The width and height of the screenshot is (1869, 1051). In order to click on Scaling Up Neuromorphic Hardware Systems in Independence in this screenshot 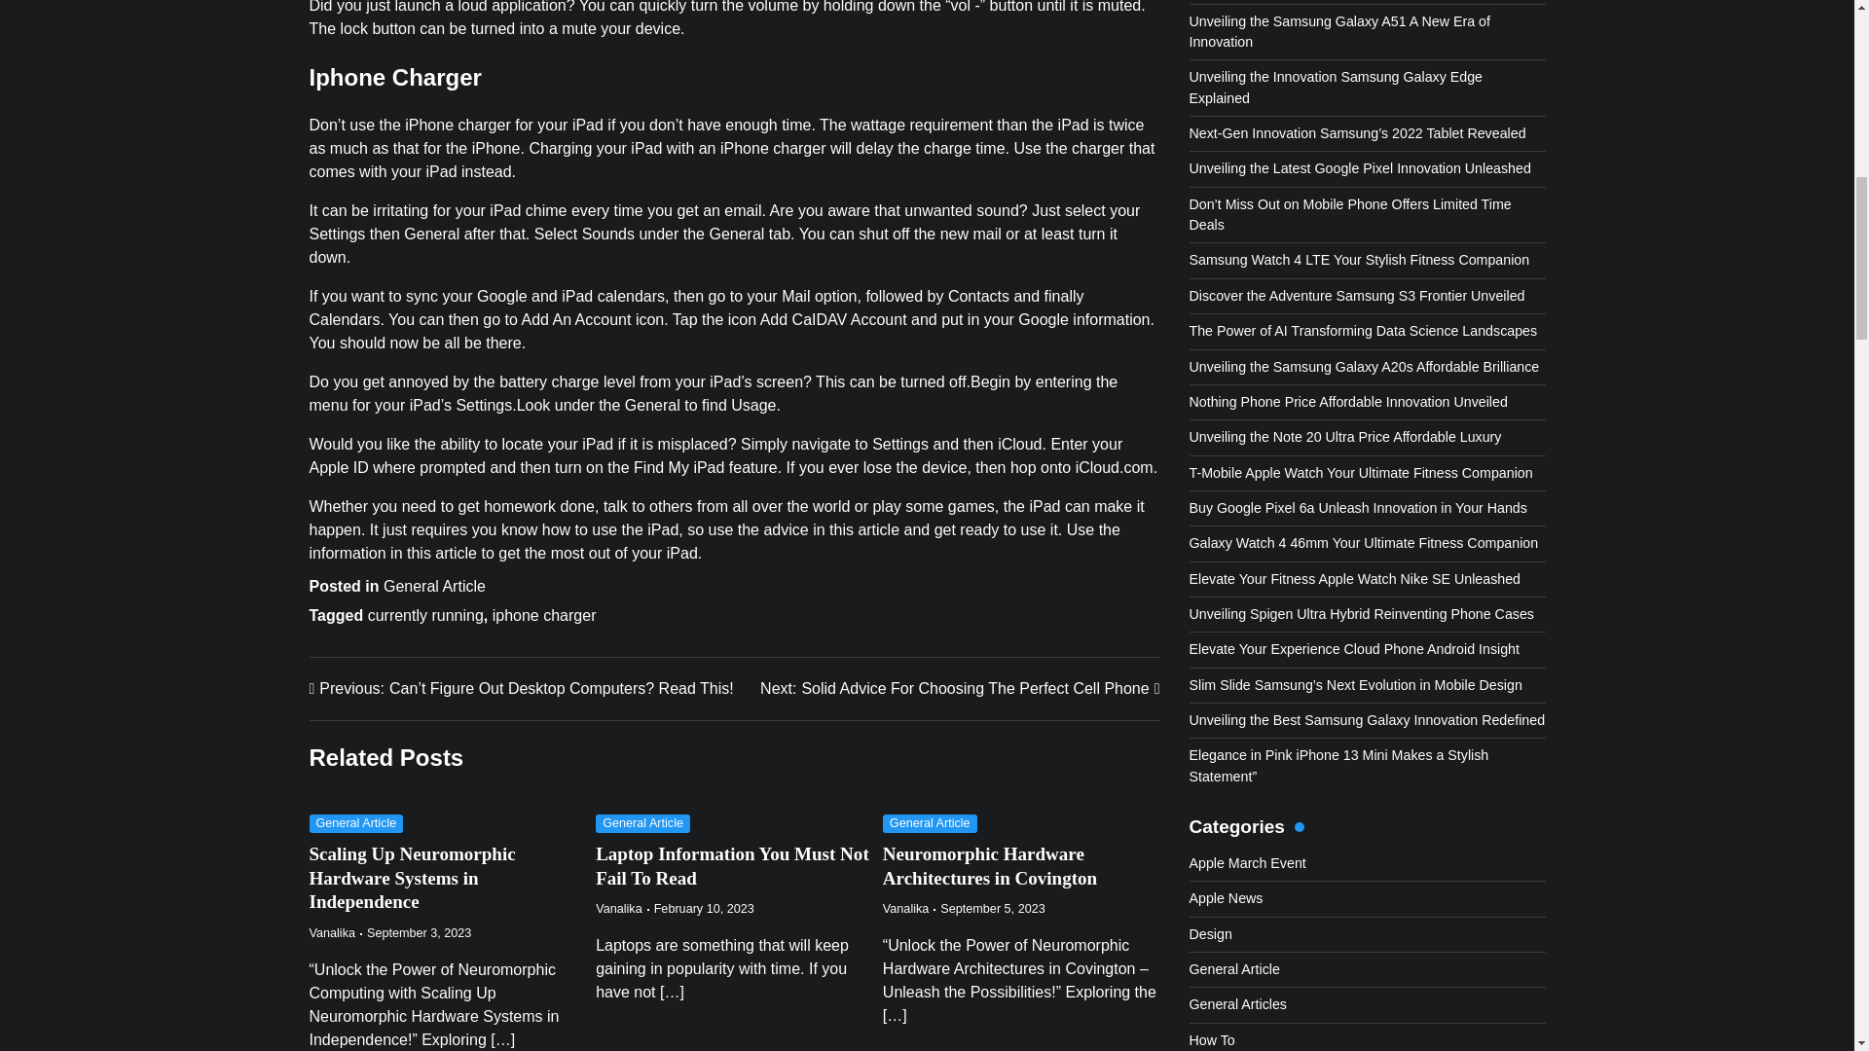, I will do `click(426, 615)`.